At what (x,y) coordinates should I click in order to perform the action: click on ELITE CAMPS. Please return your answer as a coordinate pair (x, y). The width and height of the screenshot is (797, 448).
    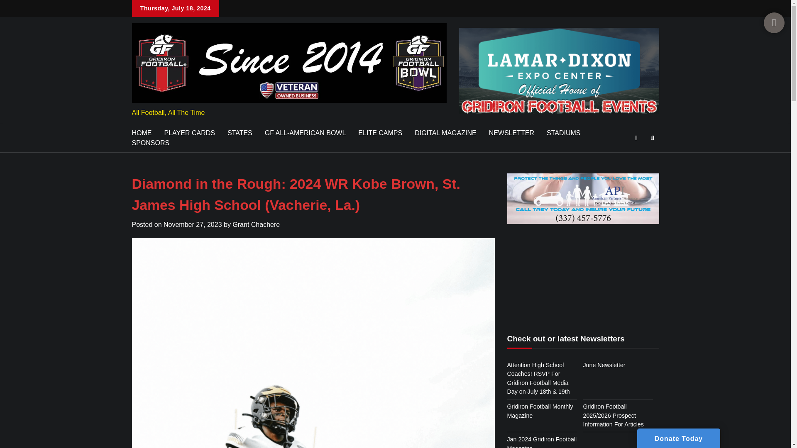
    Looking at the image, I should click on (380, 133).